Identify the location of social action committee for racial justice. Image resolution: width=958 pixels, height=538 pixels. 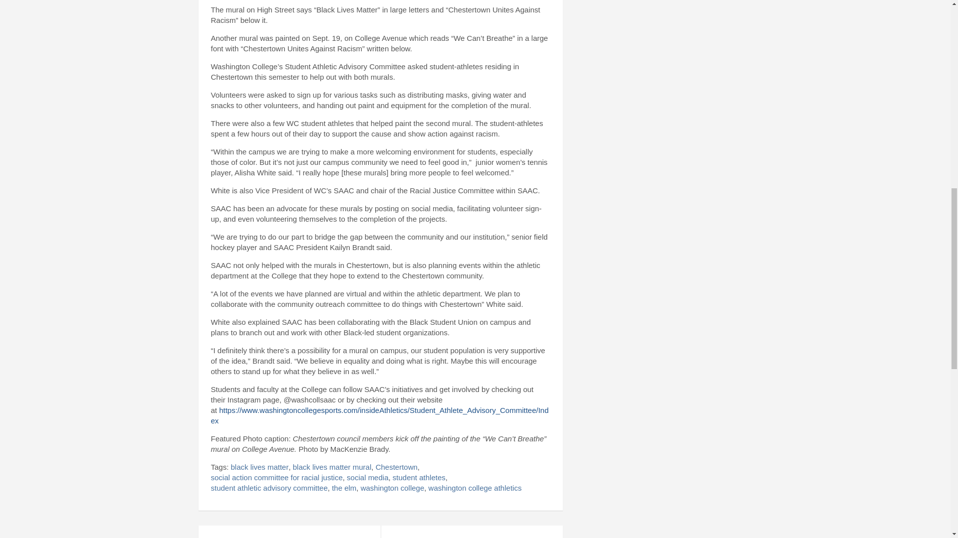
(276, 477).